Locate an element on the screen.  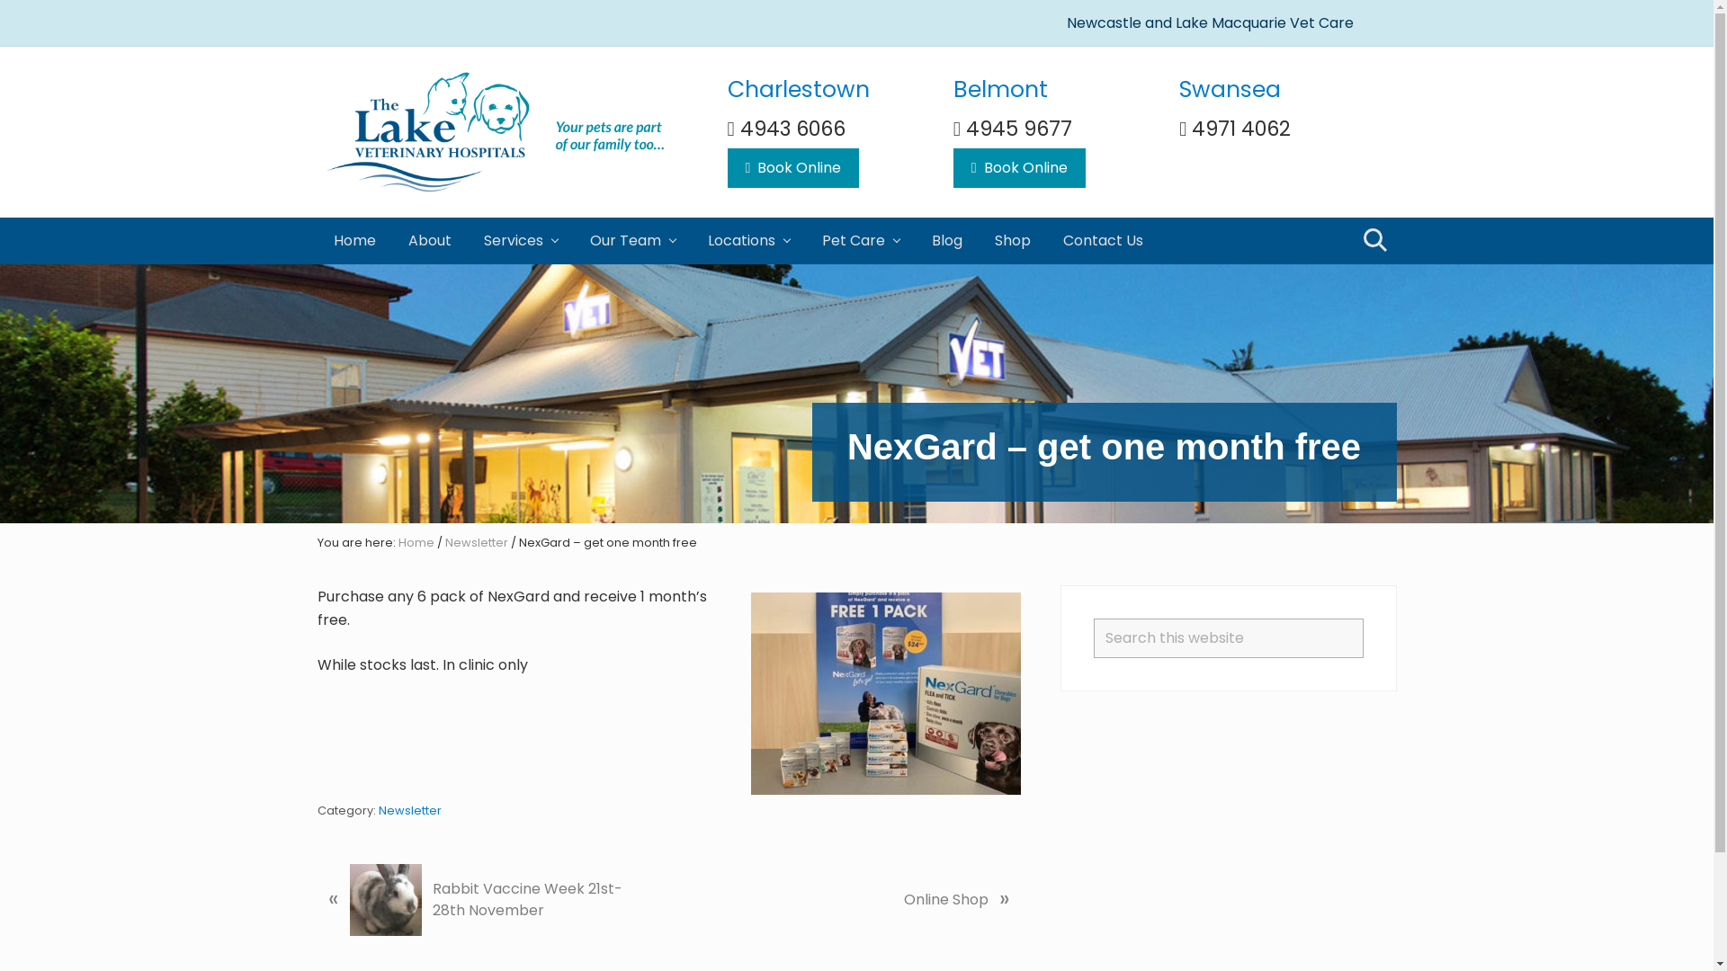
Our Team is located at coordinates (633, 241).